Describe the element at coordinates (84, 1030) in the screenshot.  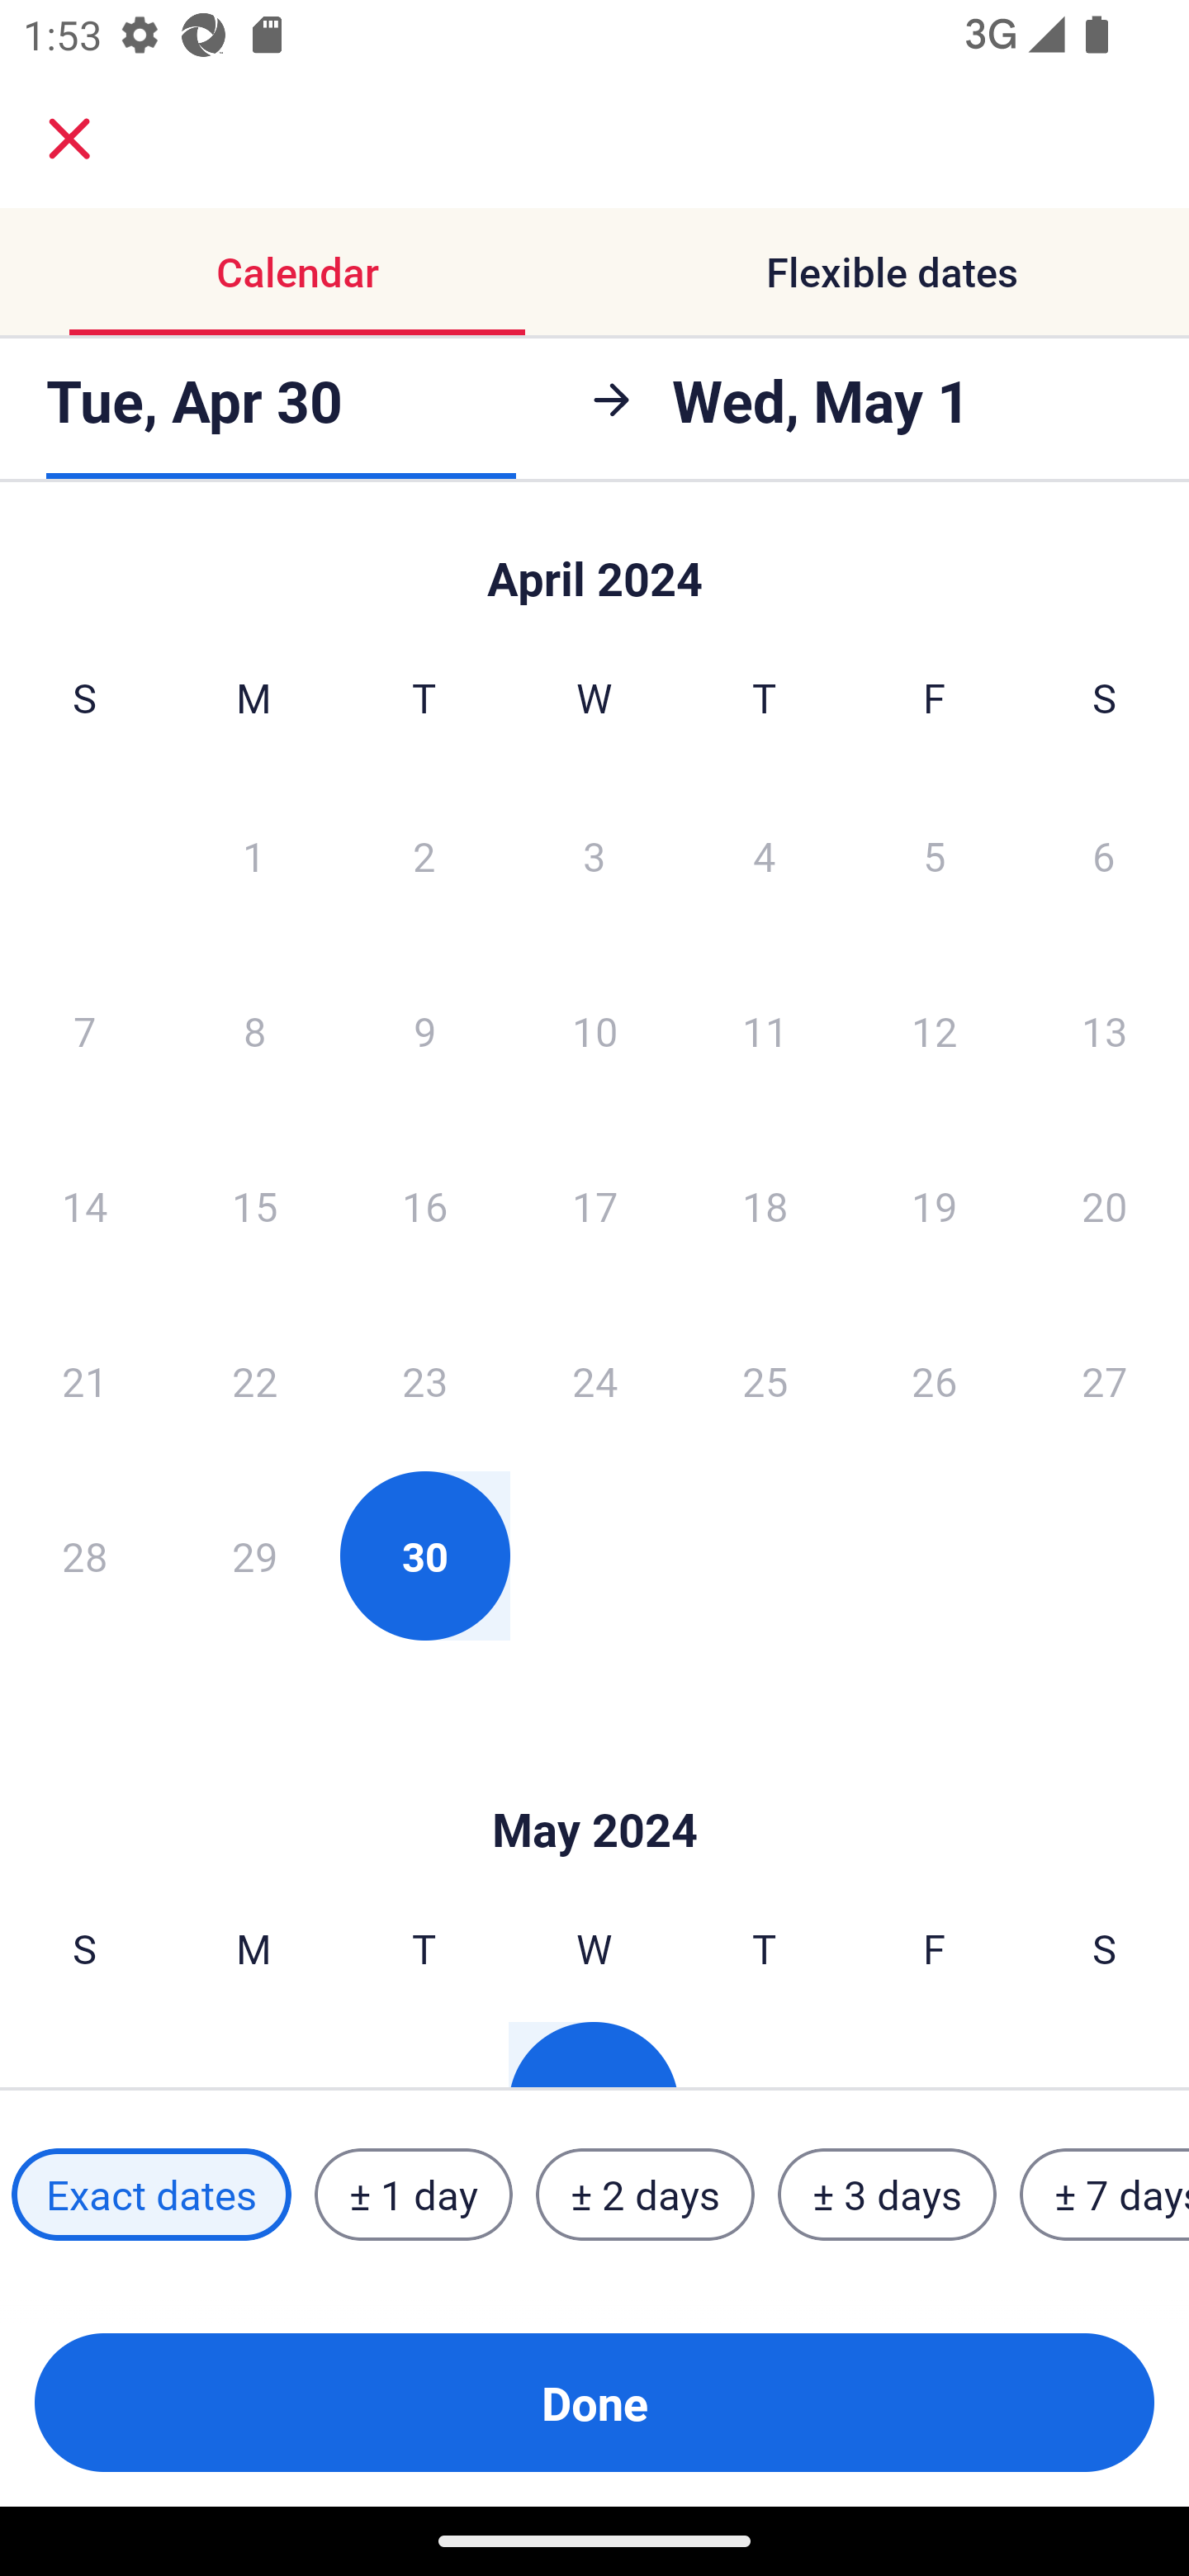
I see `7 Sunday, April 7, 2024` at that location.